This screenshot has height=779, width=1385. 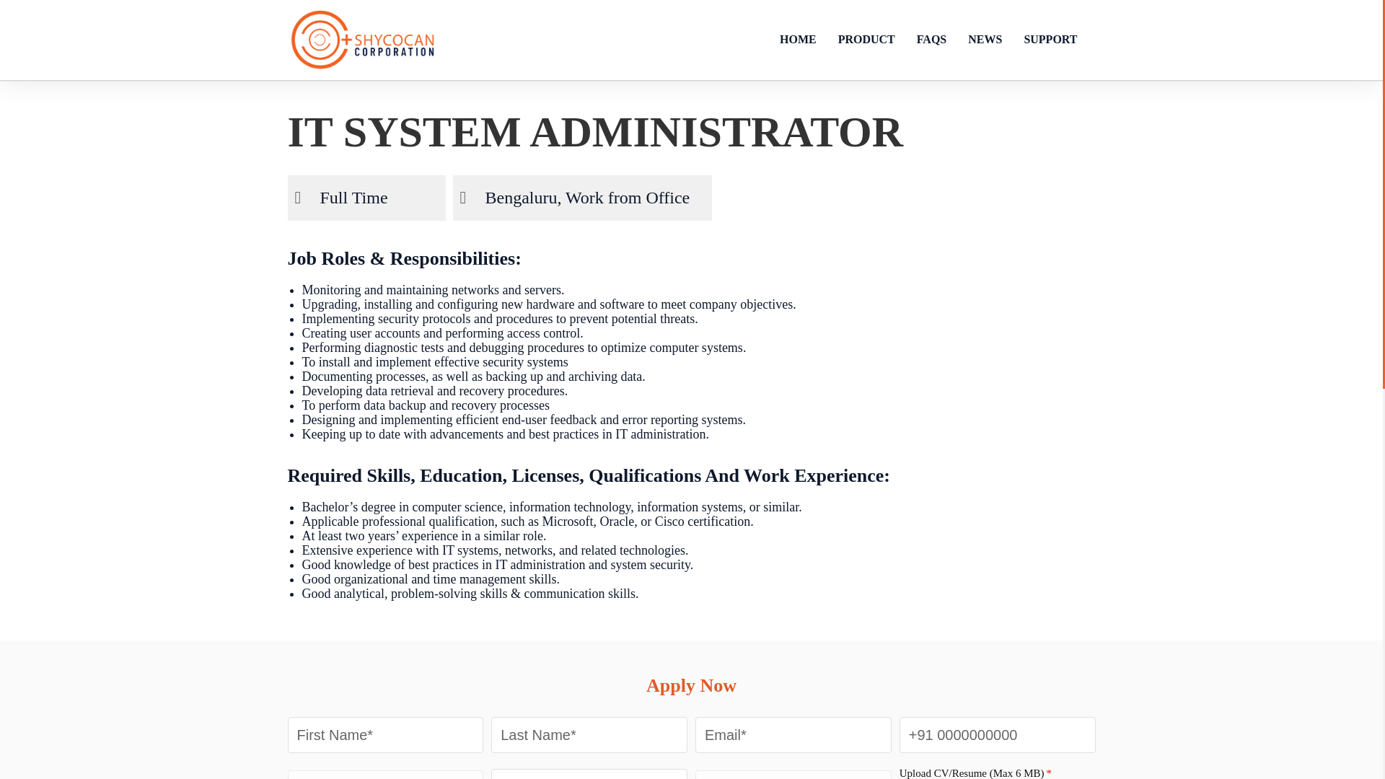 What do you see at coordinates (984, 39) in the screenshot?
I see `NEWS` at bounding box center [984, 39].